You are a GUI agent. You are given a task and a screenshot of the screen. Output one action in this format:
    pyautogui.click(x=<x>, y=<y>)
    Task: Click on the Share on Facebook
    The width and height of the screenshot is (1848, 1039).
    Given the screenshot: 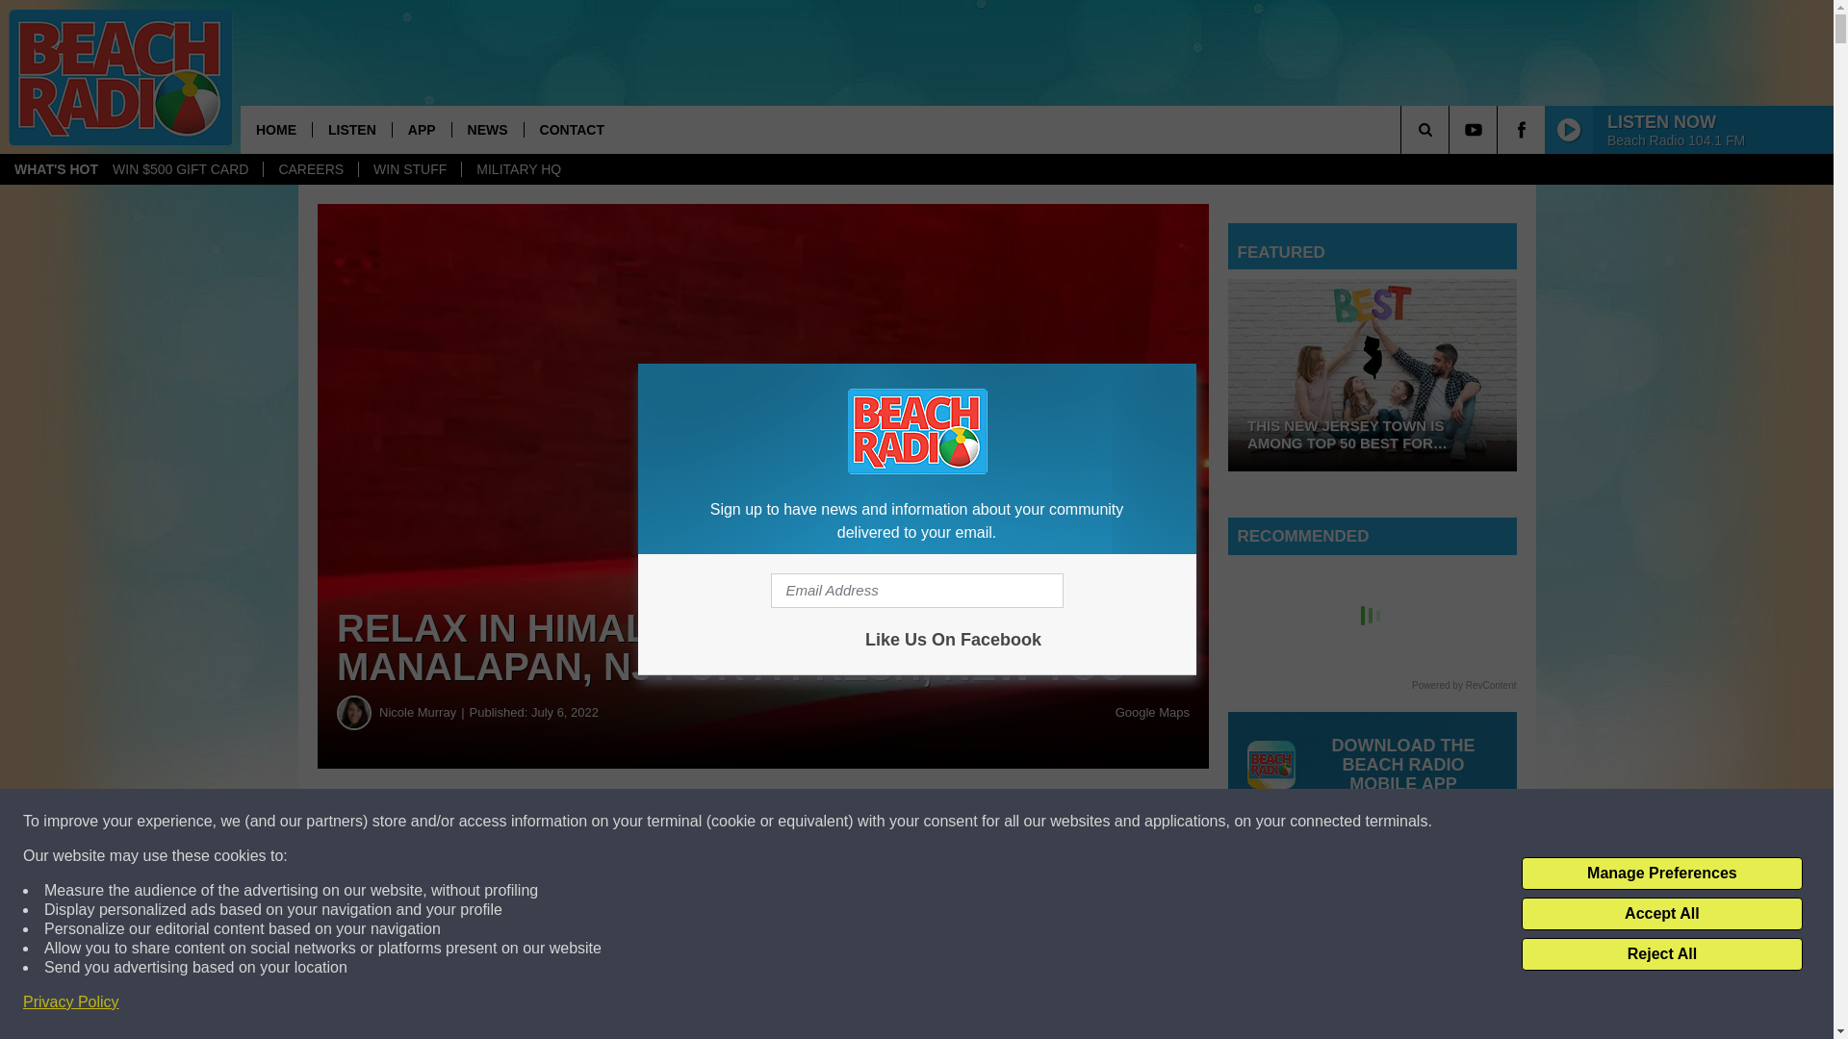 What is the action you would take?
    pyautogui.click(x=585, y=822)
    